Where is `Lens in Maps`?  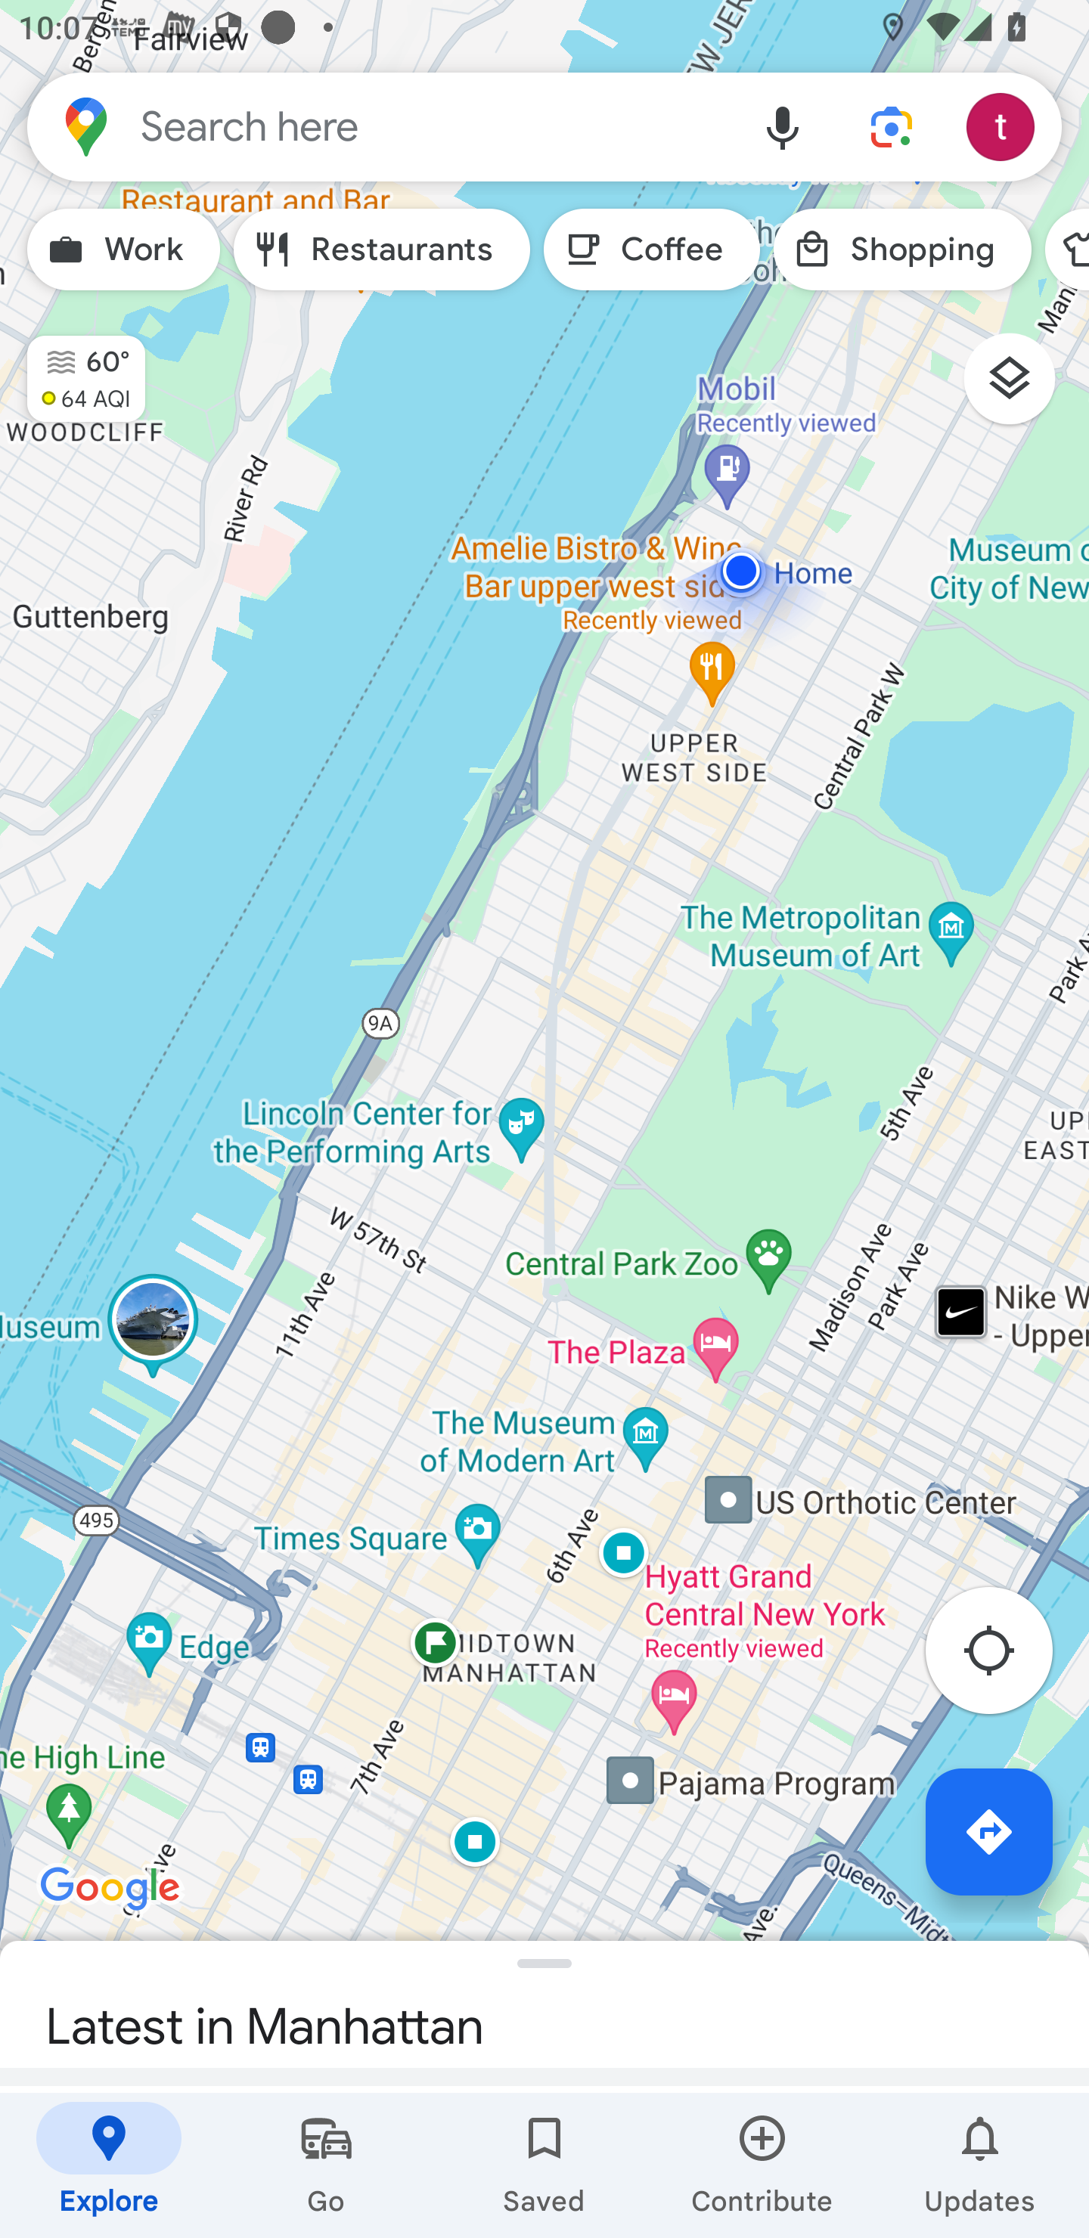 Lens in Maps is located at coordinates (892, 126).